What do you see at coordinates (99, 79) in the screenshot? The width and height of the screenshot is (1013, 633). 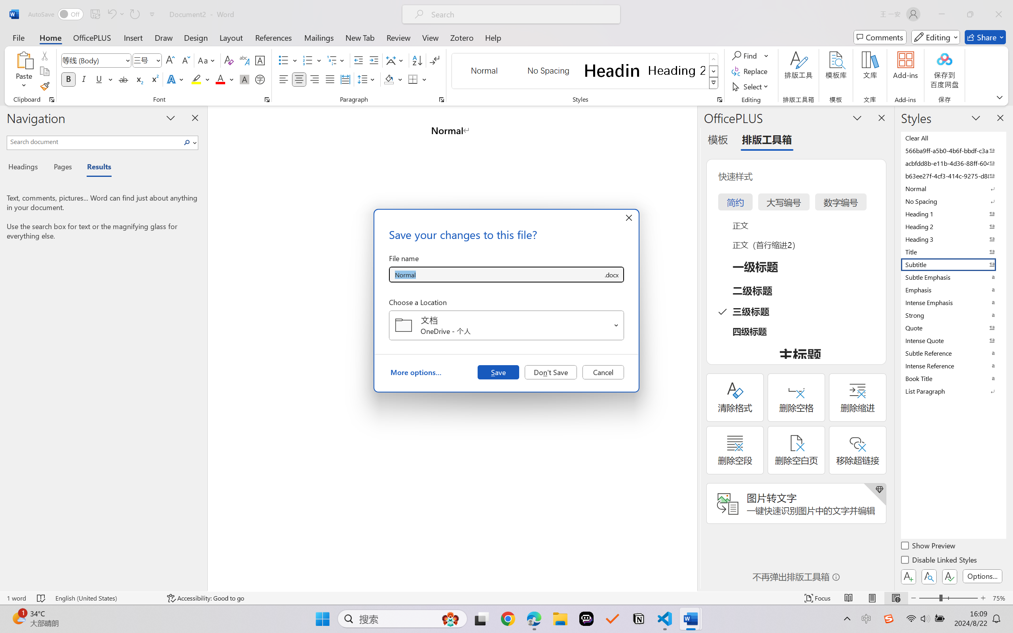 I see `Underline` at bounding box center [99, 79].